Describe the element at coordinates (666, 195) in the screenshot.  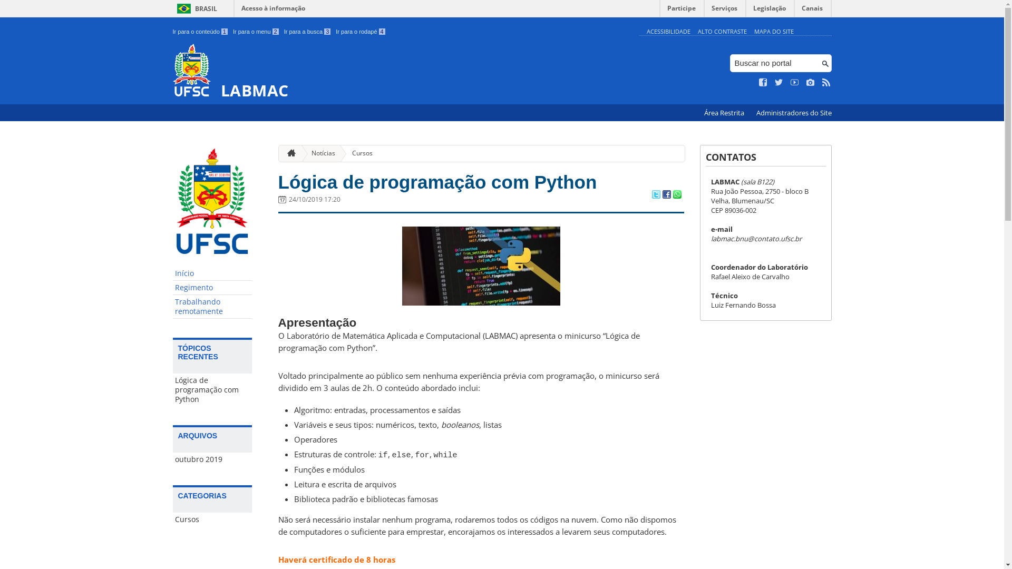
I see `Compartilhar no Facebook` at that location.